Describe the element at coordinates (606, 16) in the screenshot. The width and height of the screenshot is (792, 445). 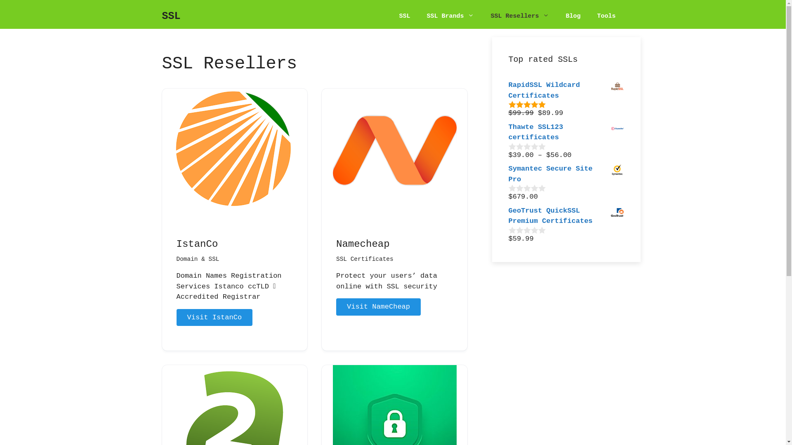
I see `Tools` at that location.